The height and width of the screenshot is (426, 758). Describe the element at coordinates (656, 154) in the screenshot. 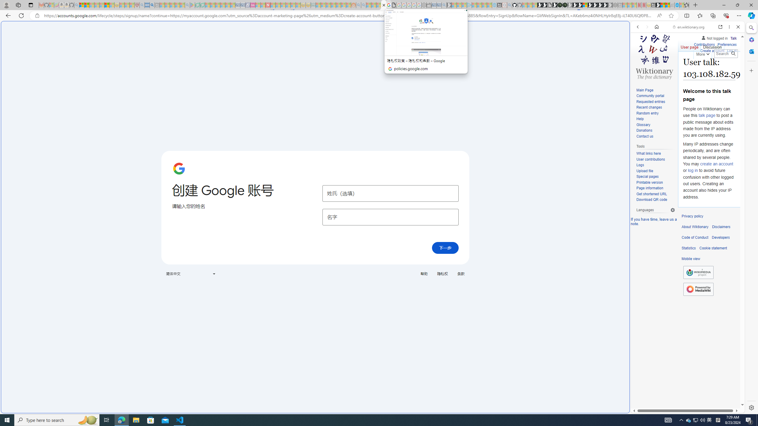

I see `What links here` at that location.